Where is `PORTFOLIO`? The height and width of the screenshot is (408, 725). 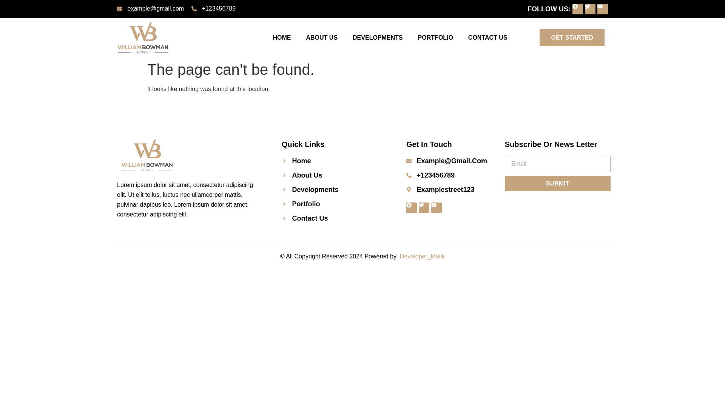 PORTFOLIO is located at coordinates (435, 38).